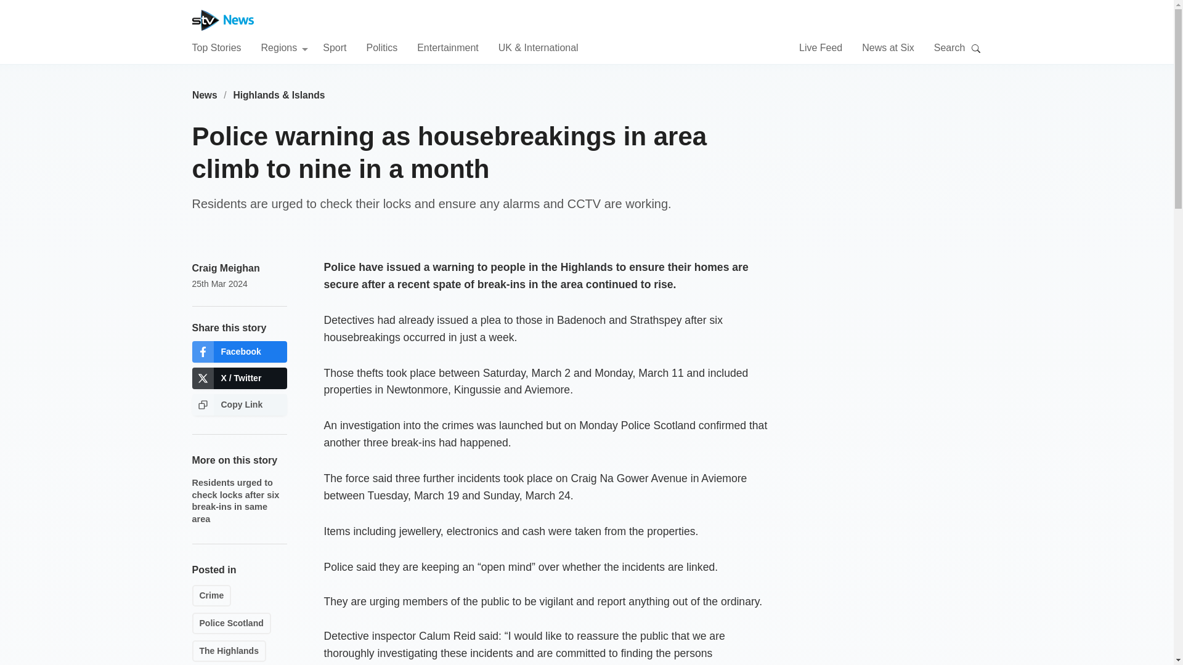 Image resolution: width=1183 pixels, height=665 pixels. I want to click on Regions, so click(285, 47).